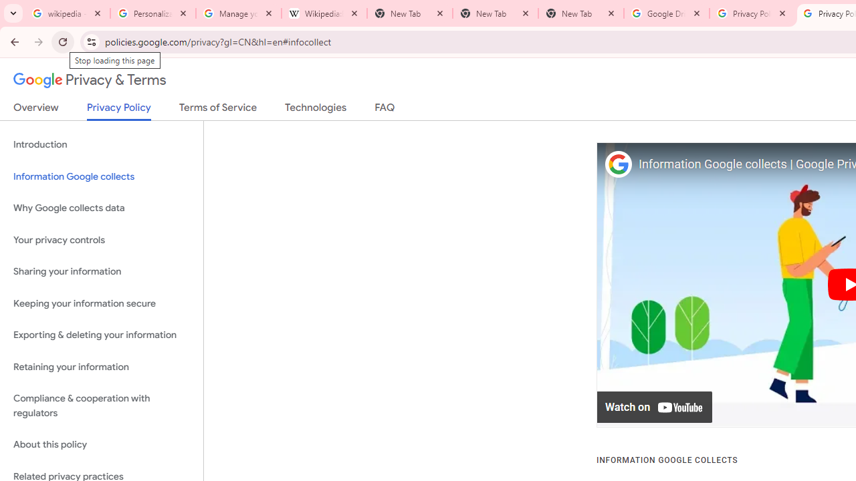 The height and width of the screenshot is (481, 856). What do you see at coordinates (324, 13) in the screenshot?
I see `Wikipedia:Edit requests - Wikipedia` at bounding box center [324, 13].